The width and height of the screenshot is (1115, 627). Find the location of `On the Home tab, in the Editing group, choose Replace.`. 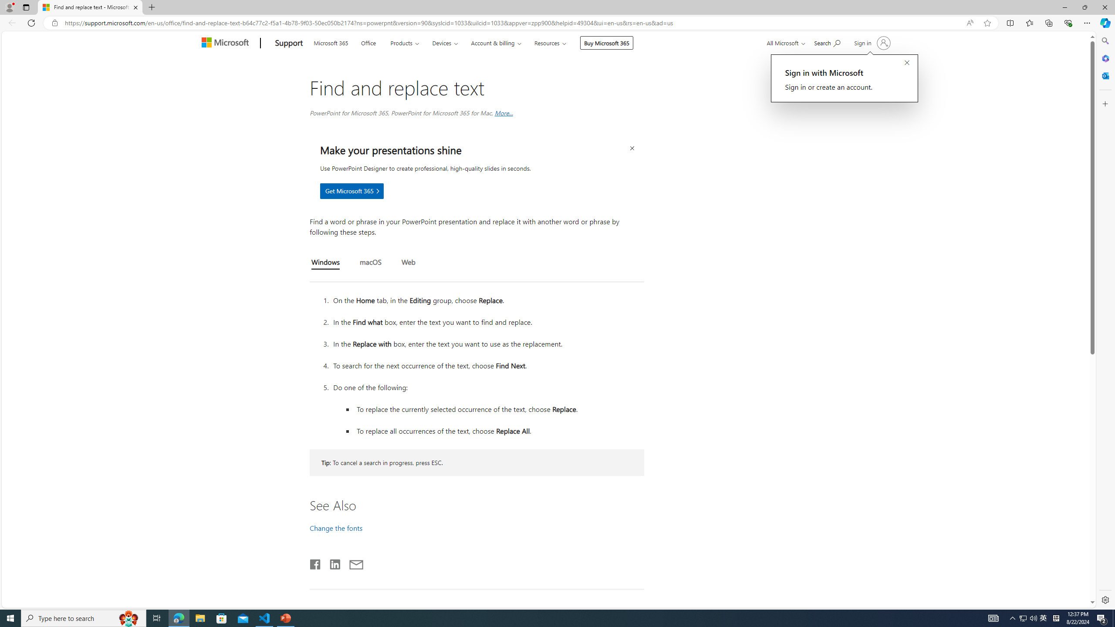

On the Home tab, in the Editing group, choose Replace. is located at coordinates (487, 300).